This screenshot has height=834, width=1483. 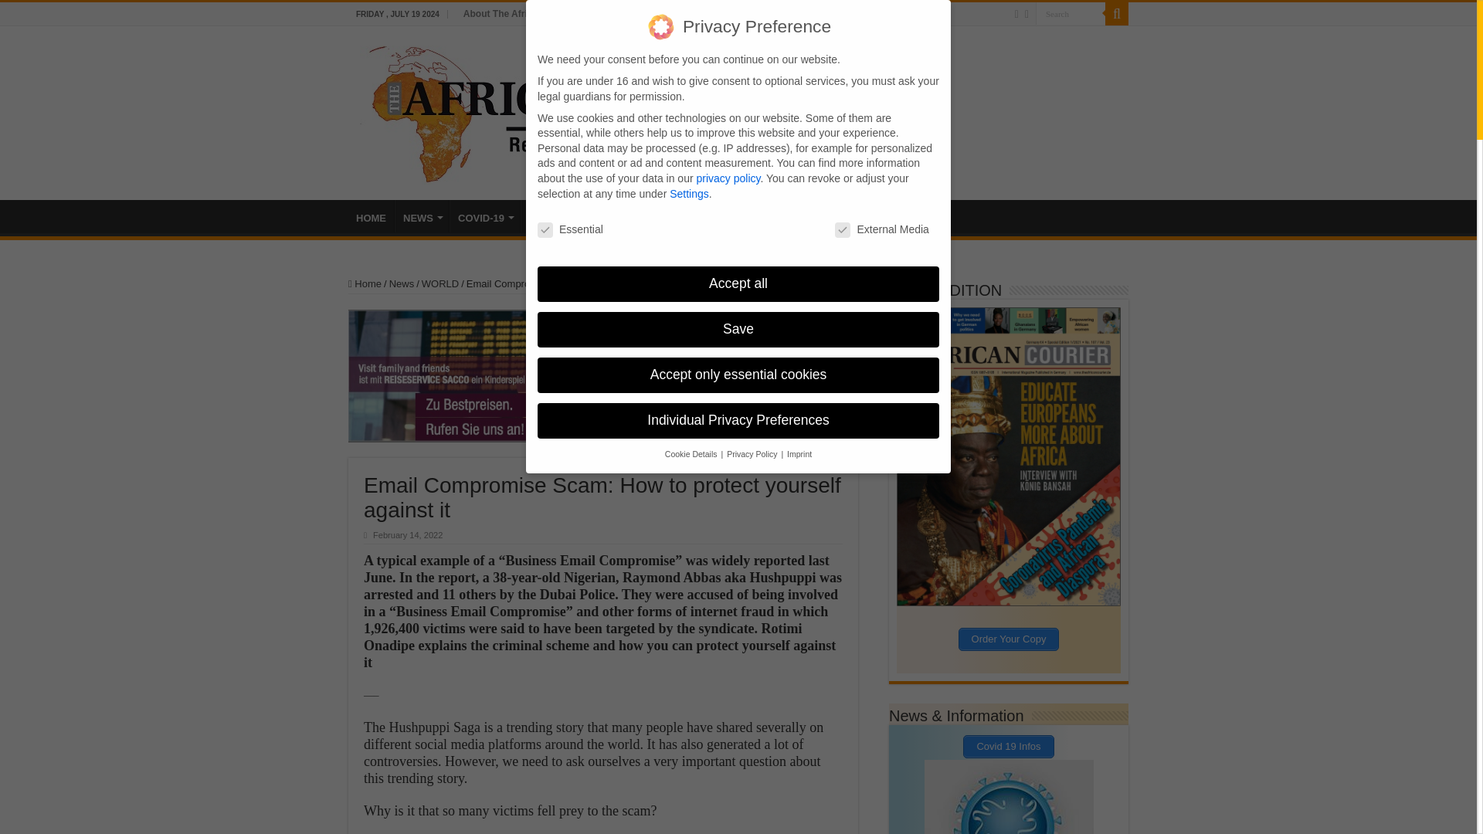 I want to click on Open Cookie Preferences, so click(x=33, y=814).